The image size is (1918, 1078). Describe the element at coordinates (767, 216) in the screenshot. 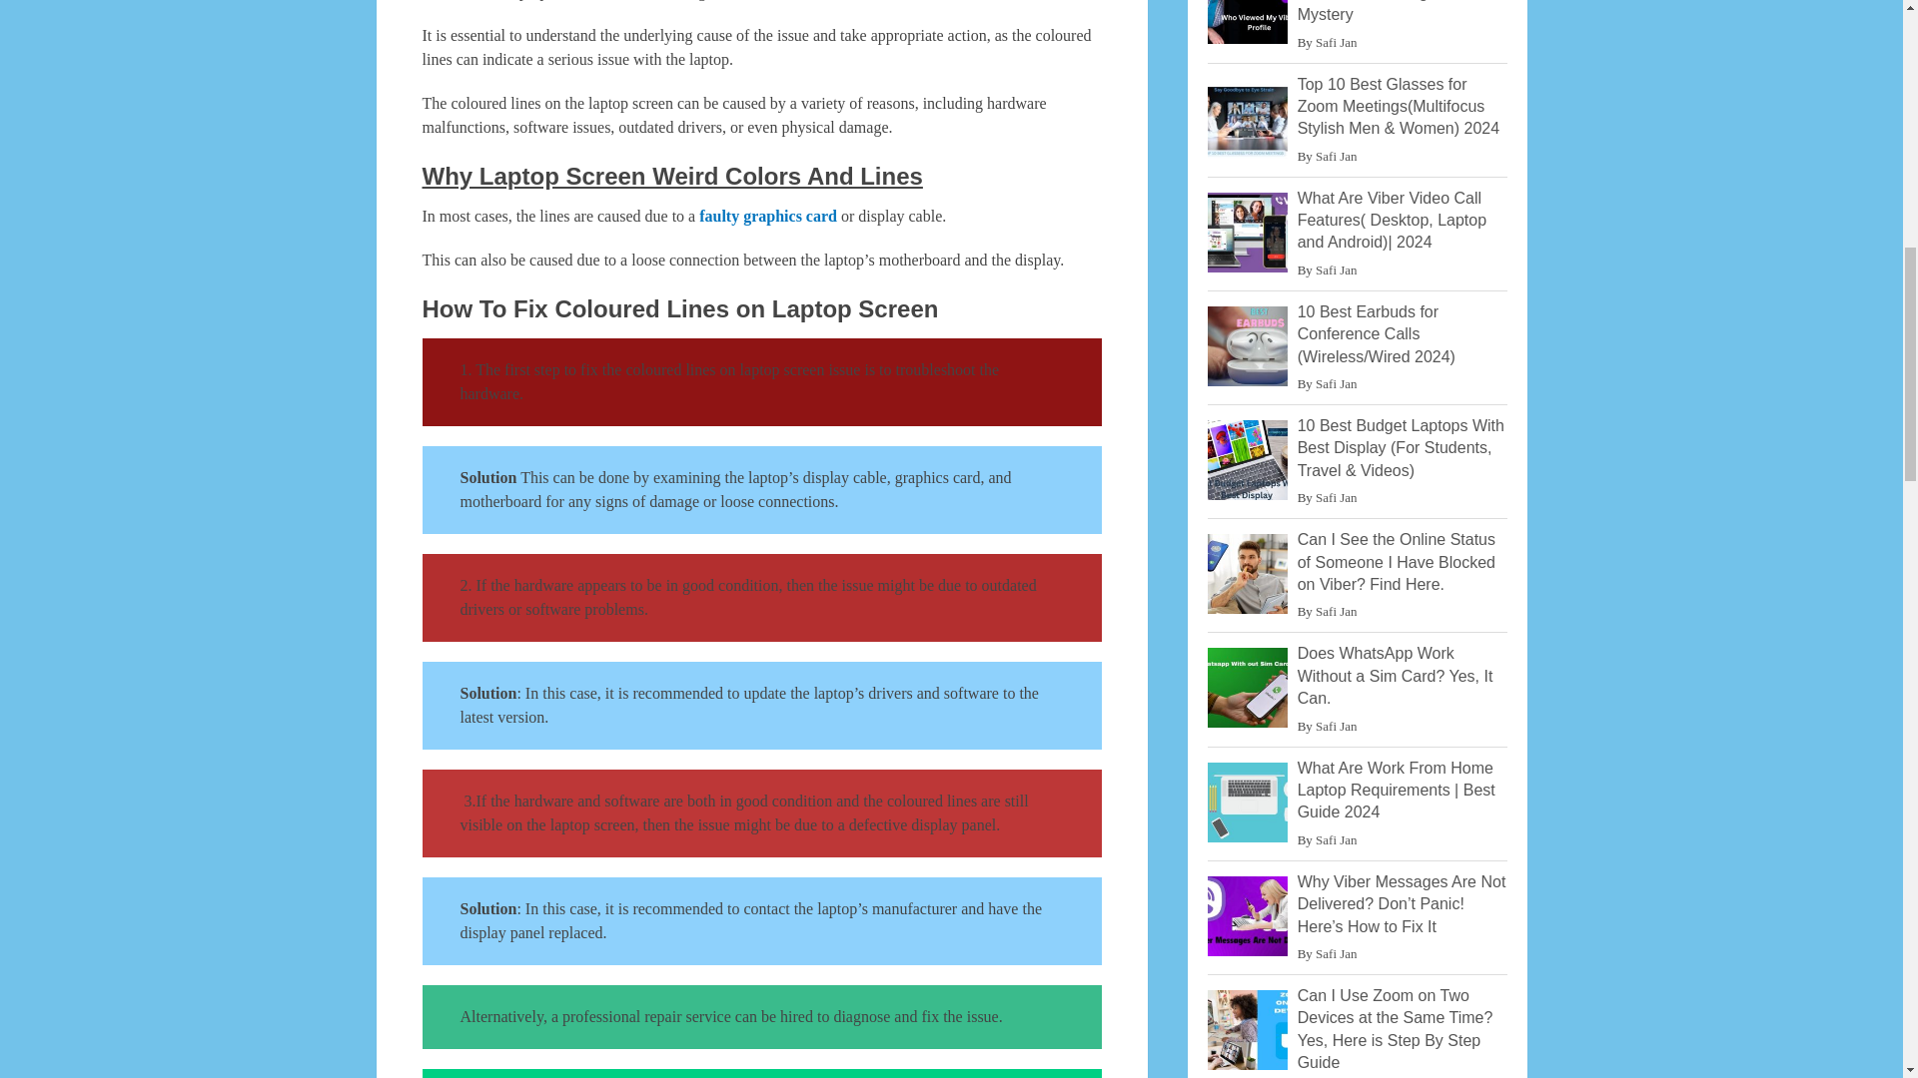

I see `faulty graphics card` at that location.